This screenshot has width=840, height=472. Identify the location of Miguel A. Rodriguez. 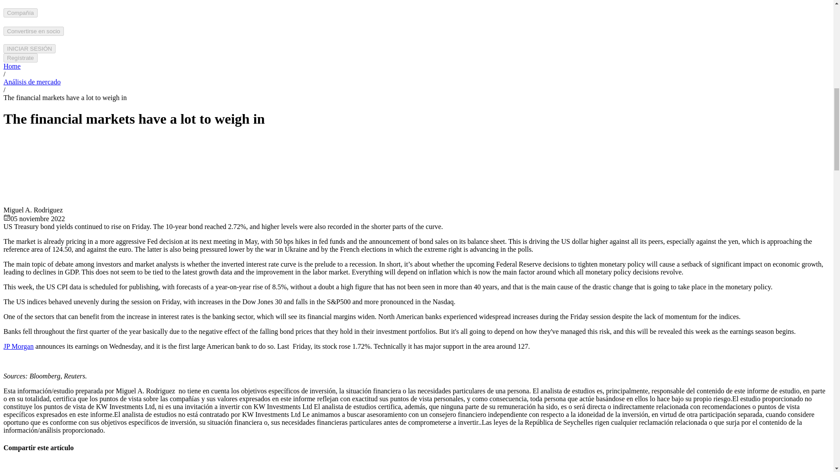
(29, 170).